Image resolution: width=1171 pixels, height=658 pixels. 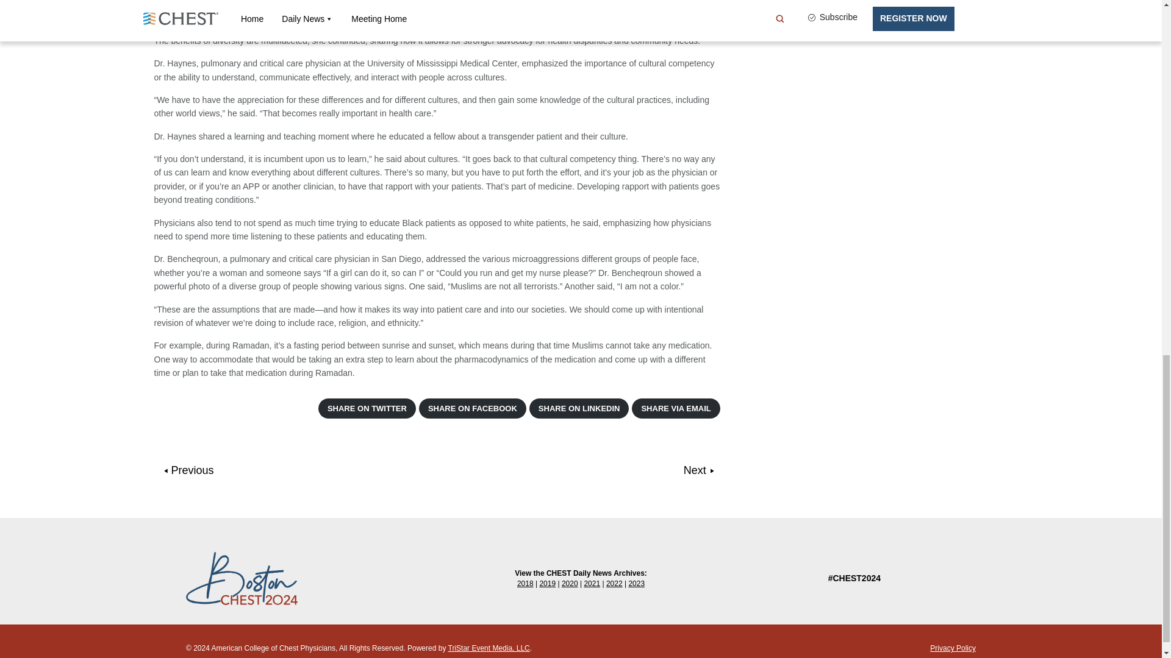 I want to click on Share on Twitter, so click(x=367, y=408).